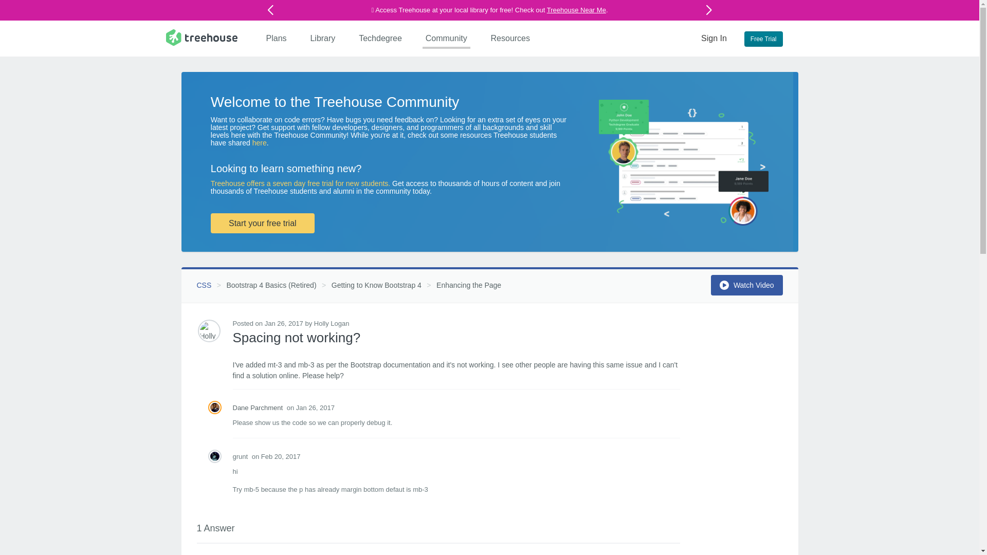  Describe the element at coordinates (279, 324) in the screenshot. I see `January 26, 2017 at 5:07am ` at that location.